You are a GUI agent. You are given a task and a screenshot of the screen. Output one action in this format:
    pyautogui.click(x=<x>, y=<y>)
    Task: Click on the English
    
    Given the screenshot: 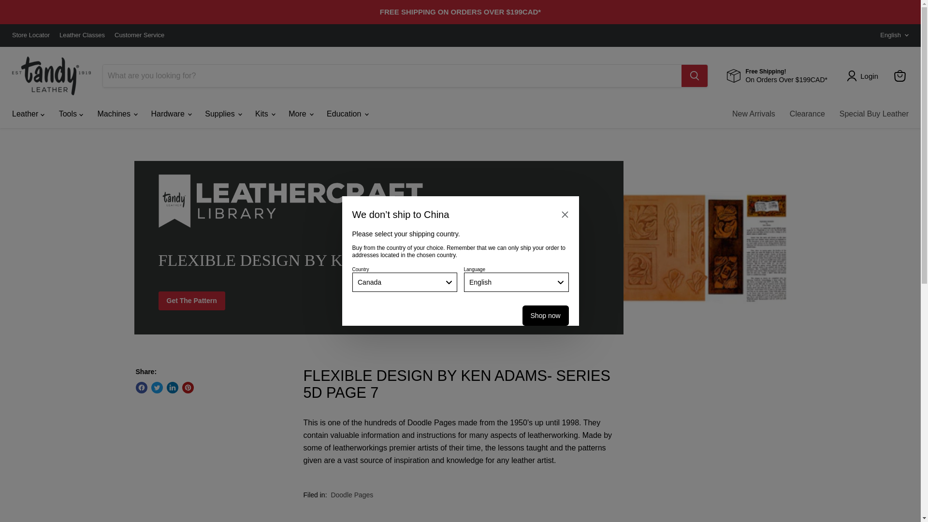 What is the action you would take?
    pyautogui.click(x=891, y=35)
    